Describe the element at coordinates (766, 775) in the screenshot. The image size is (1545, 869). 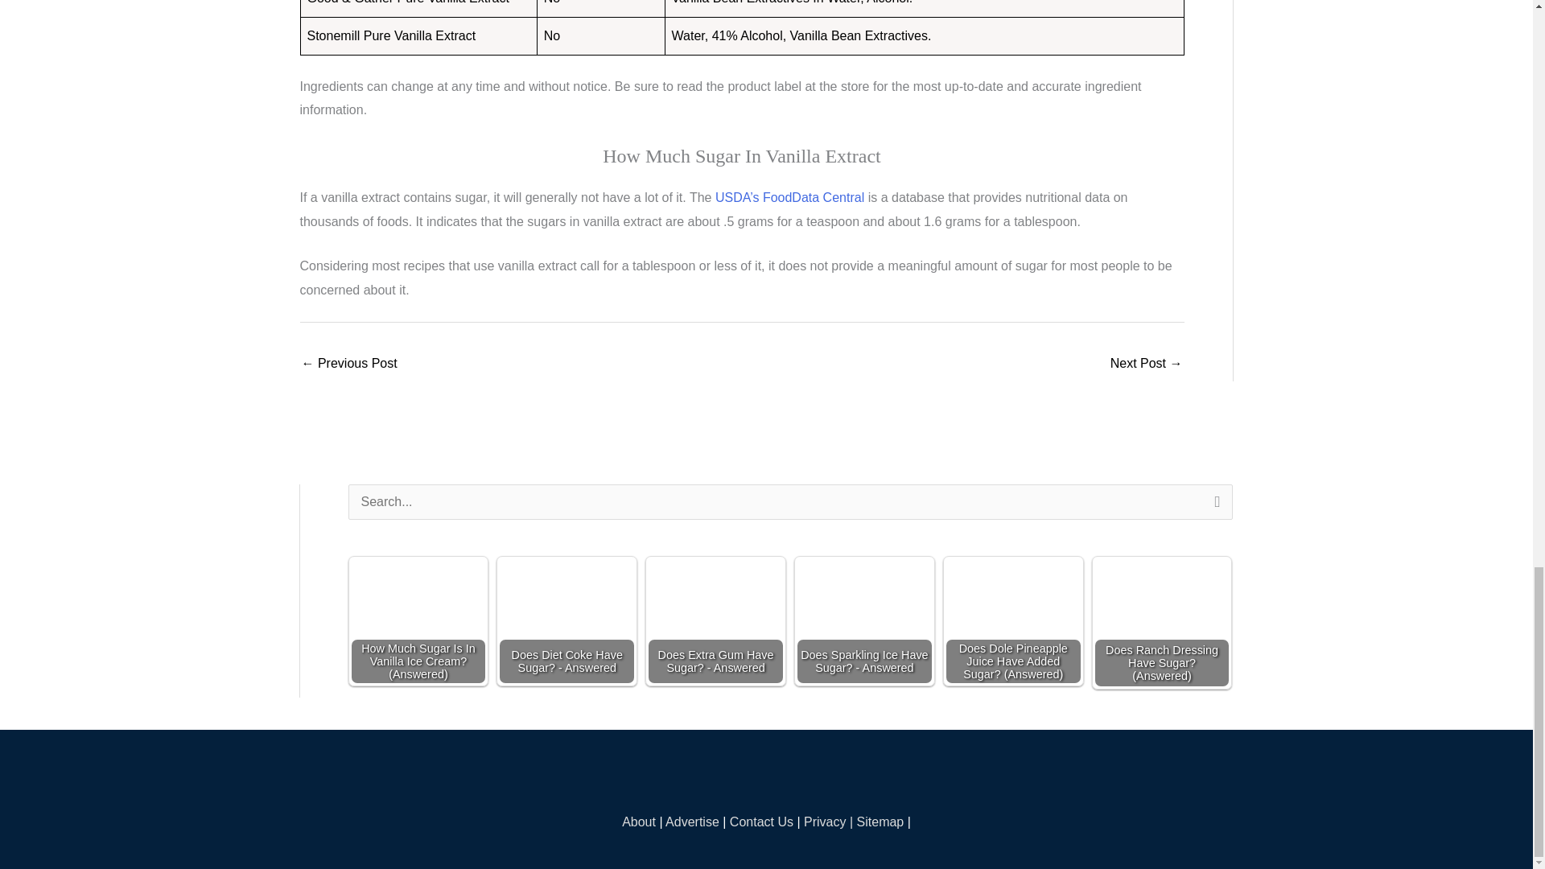
I see `DMCA.com Protection Status` at that location.